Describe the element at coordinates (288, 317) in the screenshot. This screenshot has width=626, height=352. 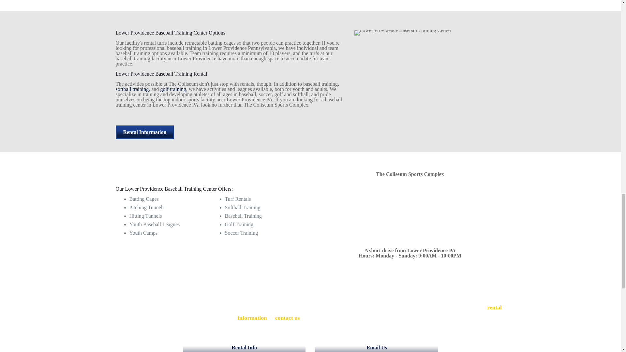
I see `contact us` at that location.